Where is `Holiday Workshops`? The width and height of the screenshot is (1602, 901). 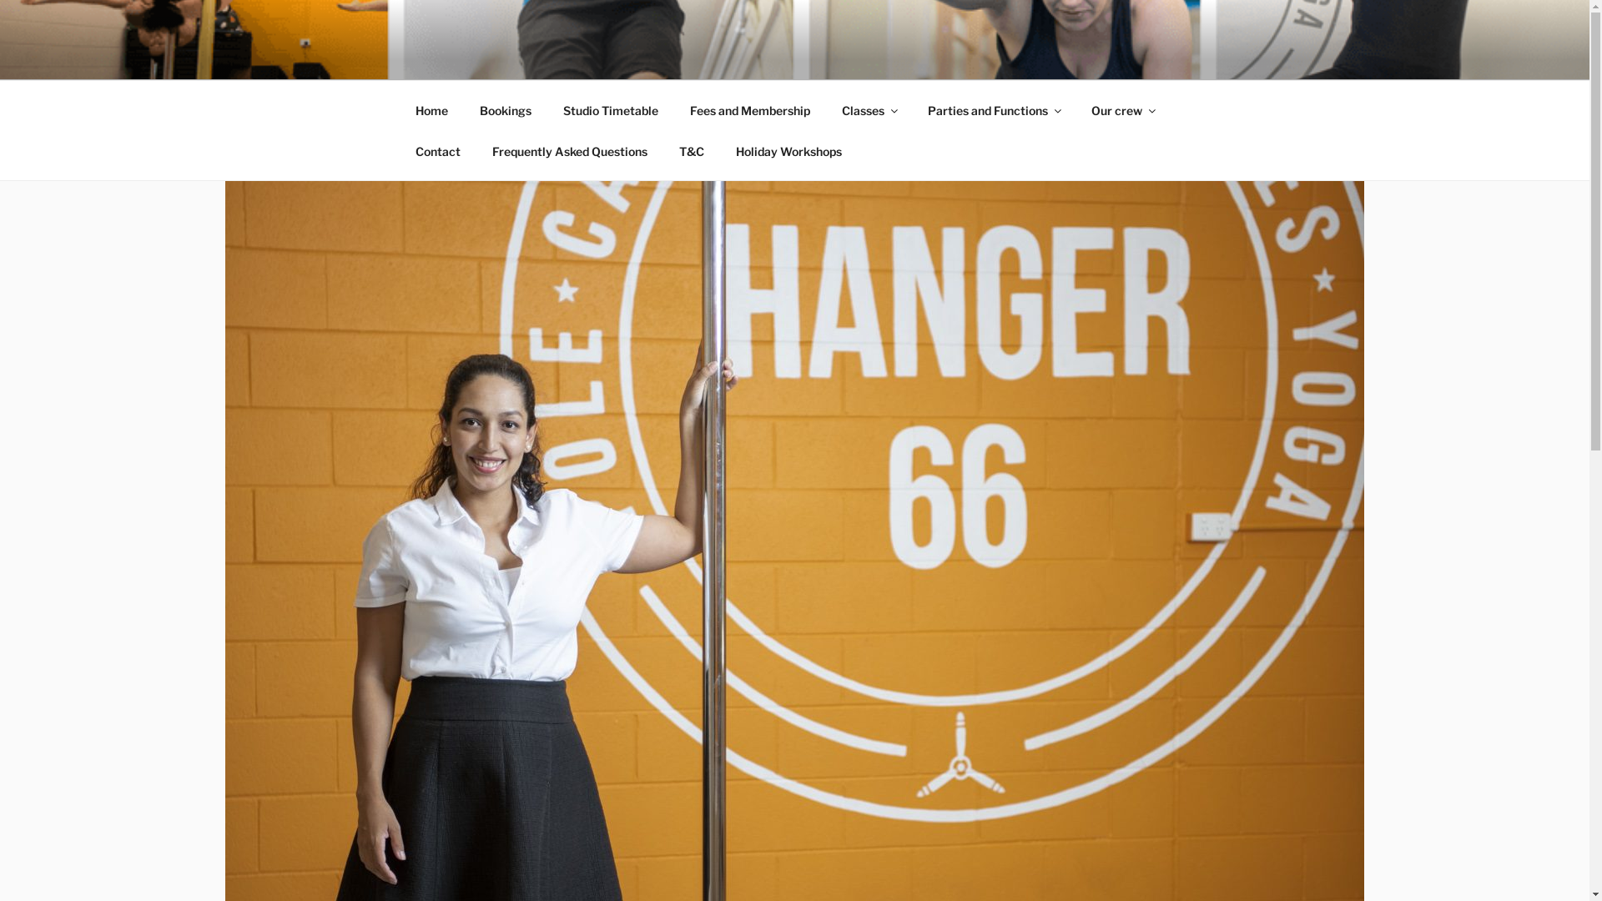
Holiday Workshops is located at coordinates (788, 150).